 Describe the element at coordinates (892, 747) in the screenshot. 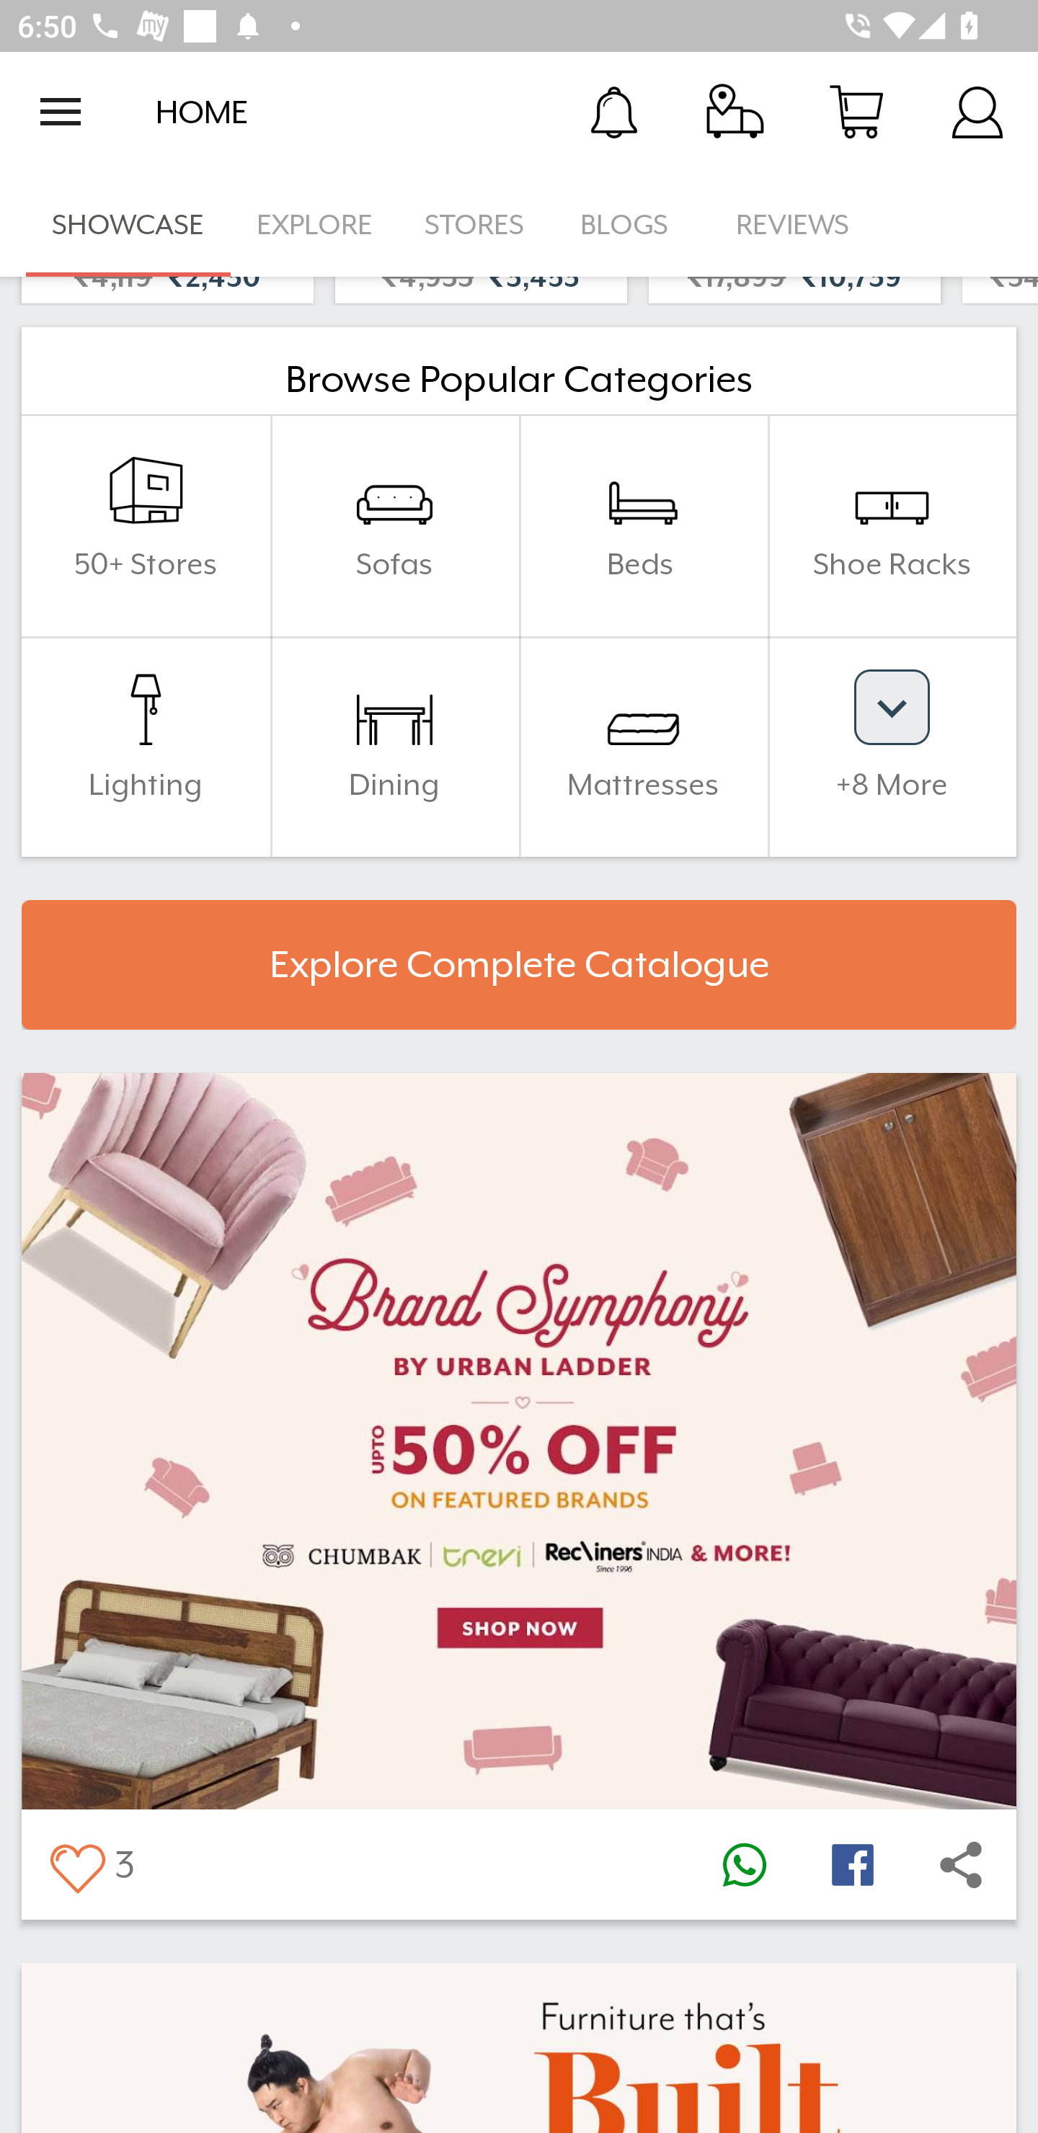

I see ` +8 More` at that location.